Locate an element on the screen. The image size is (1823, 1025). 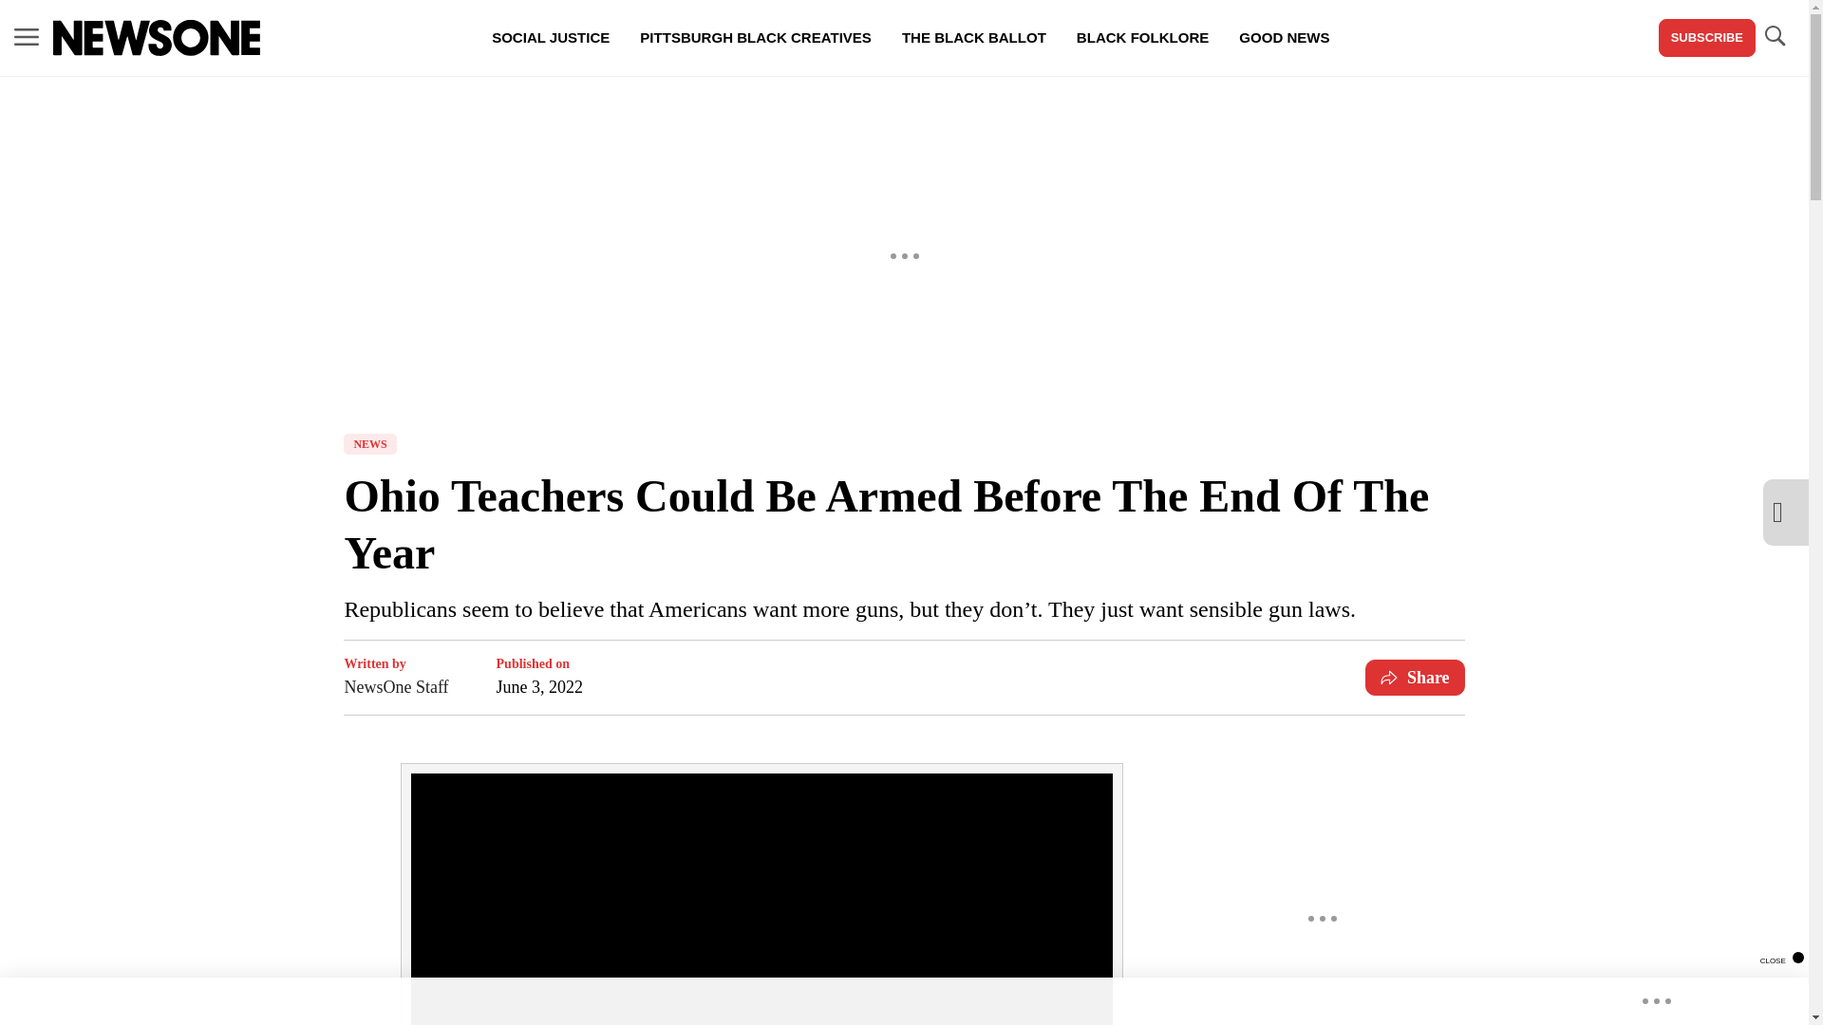
Share is located at coordinates (1415, 678).